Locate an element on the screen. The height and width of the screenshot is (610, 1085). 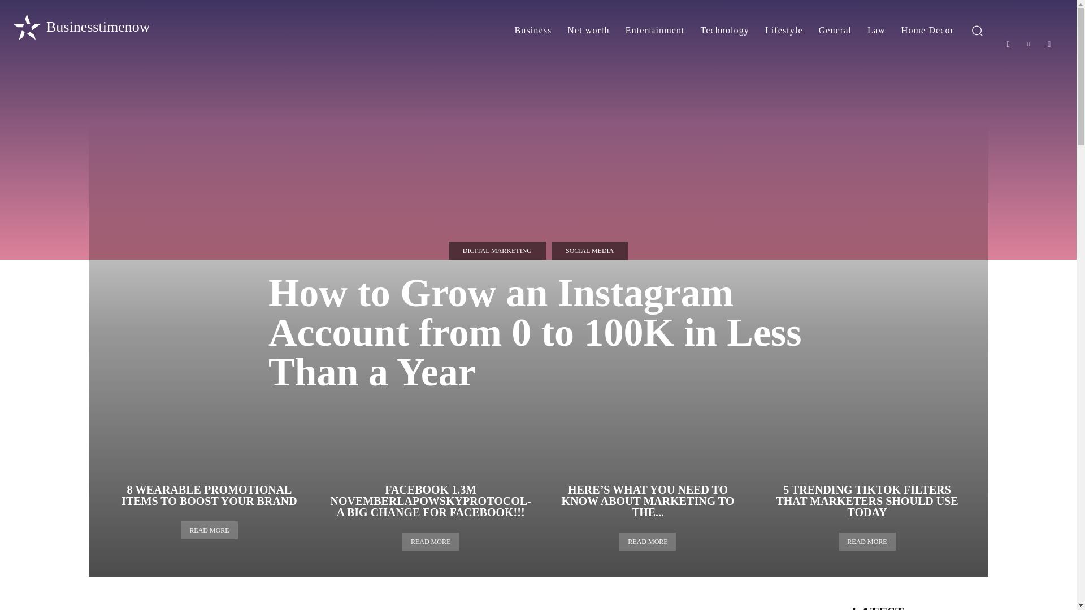
Net worth is located at coordinates (588, 30).